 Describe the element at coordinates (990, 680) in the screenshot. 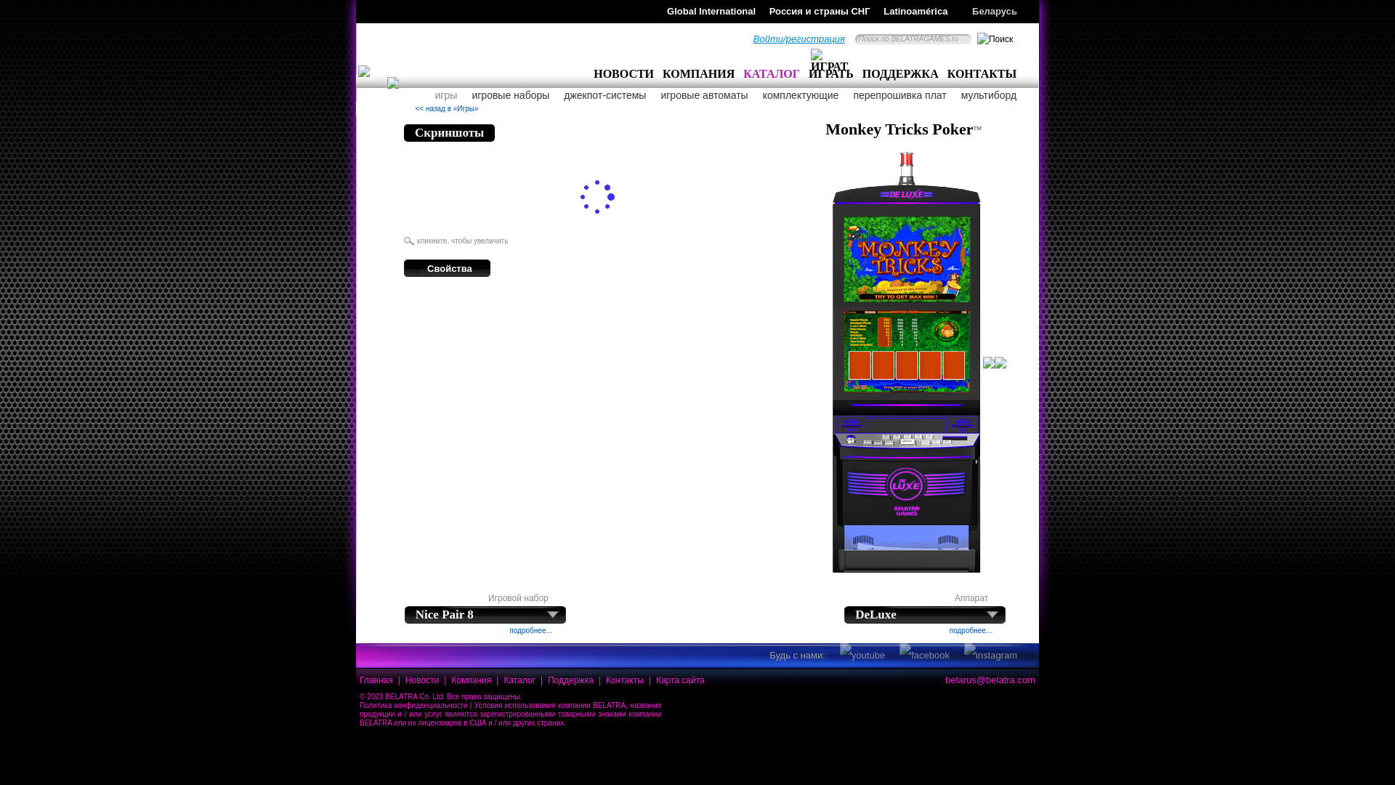

I see `belarus@belatra.com` at that location.